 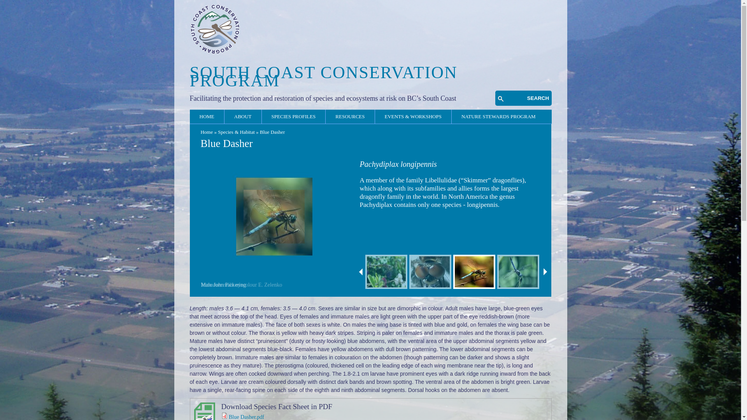 I want to click on Search, so click(x=539, y=98).